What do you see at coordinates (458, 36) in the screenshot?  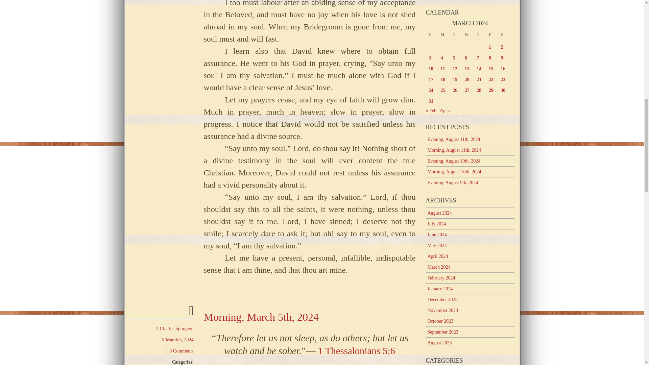 I see `Tuesday` at bounding box center [458, 36].